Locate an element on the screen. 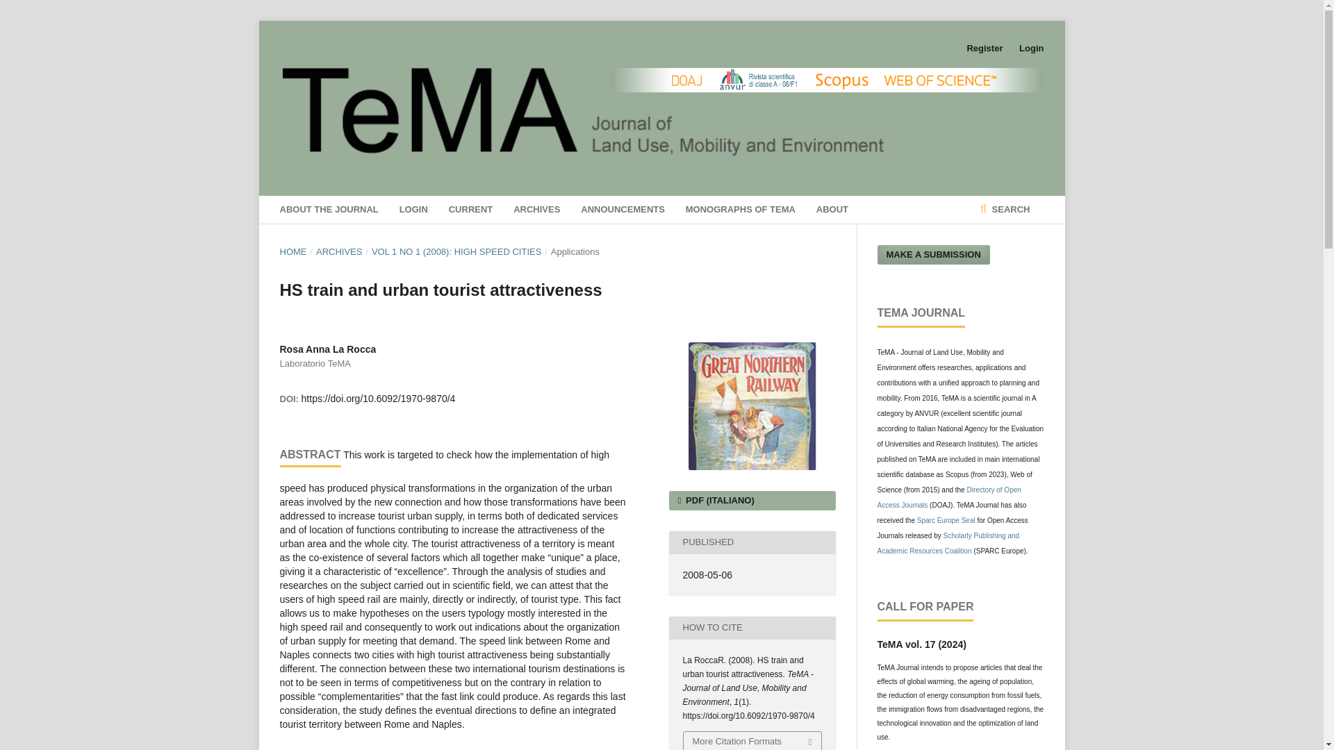 Image resolution: width=1334 pixels, height=750 pixels. ANNOUNCEMENTS is located at coordinates (623, 209).